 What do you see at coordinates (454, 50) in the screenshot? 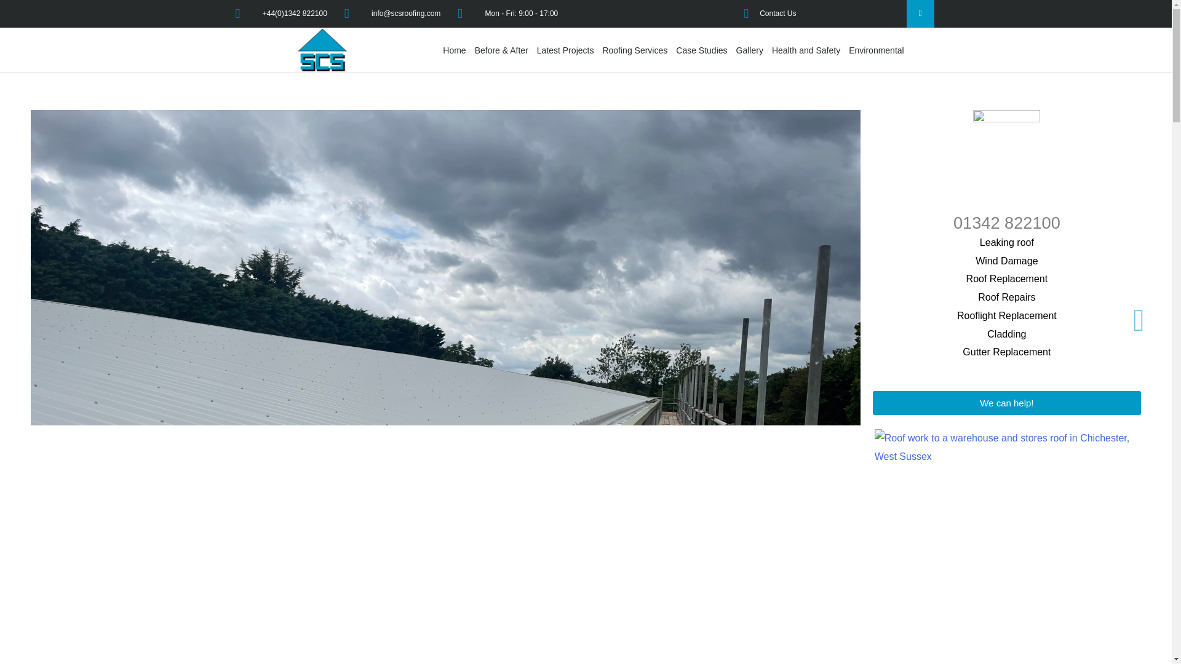
I see `Home` at bounding box center [454, 50].